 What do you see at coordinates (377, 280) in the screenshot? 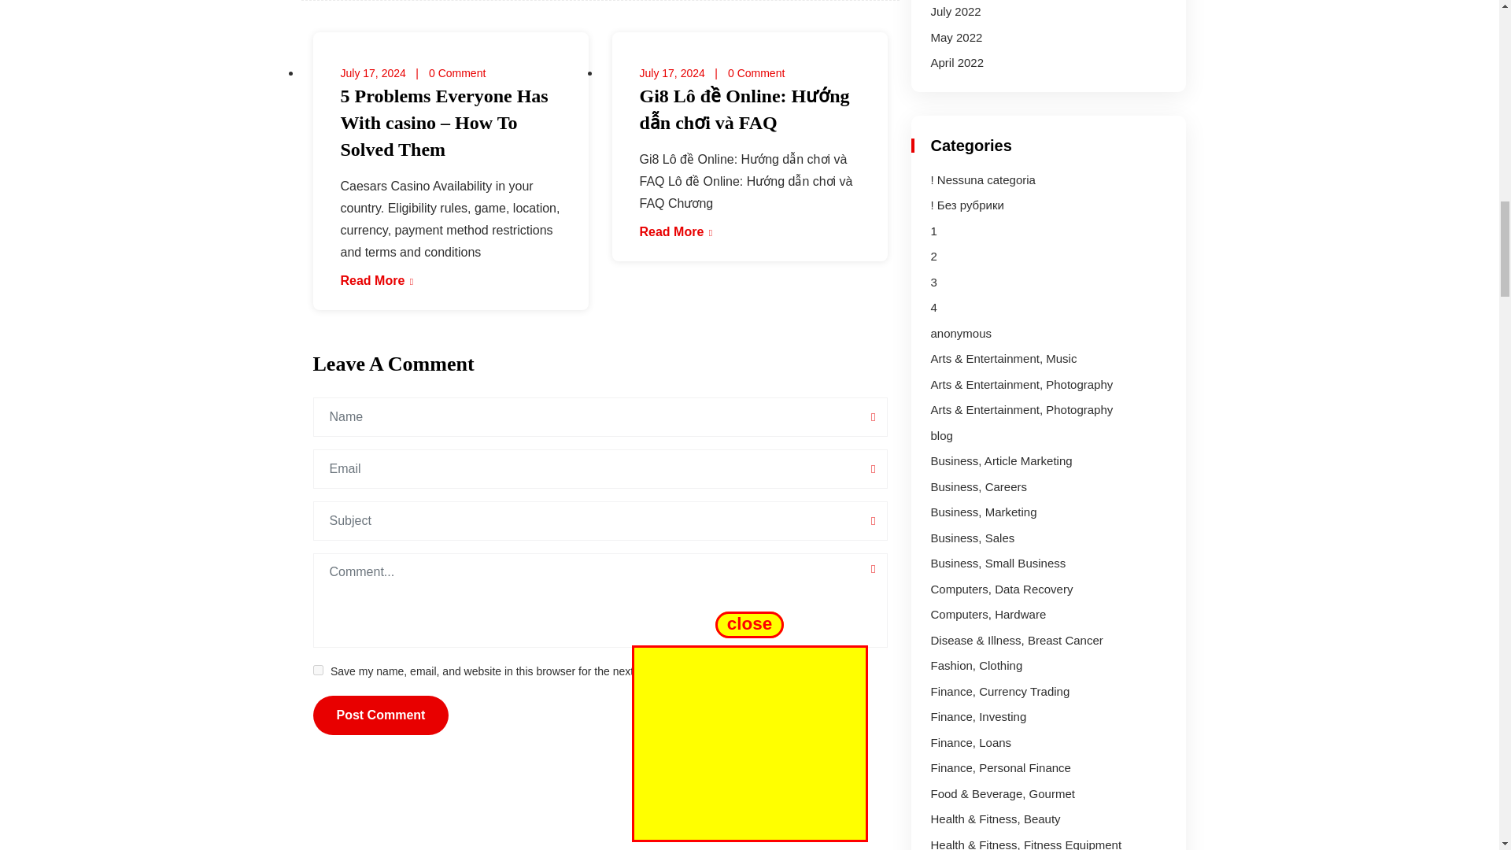
I see `Read More` at bounding box center [377, 280].